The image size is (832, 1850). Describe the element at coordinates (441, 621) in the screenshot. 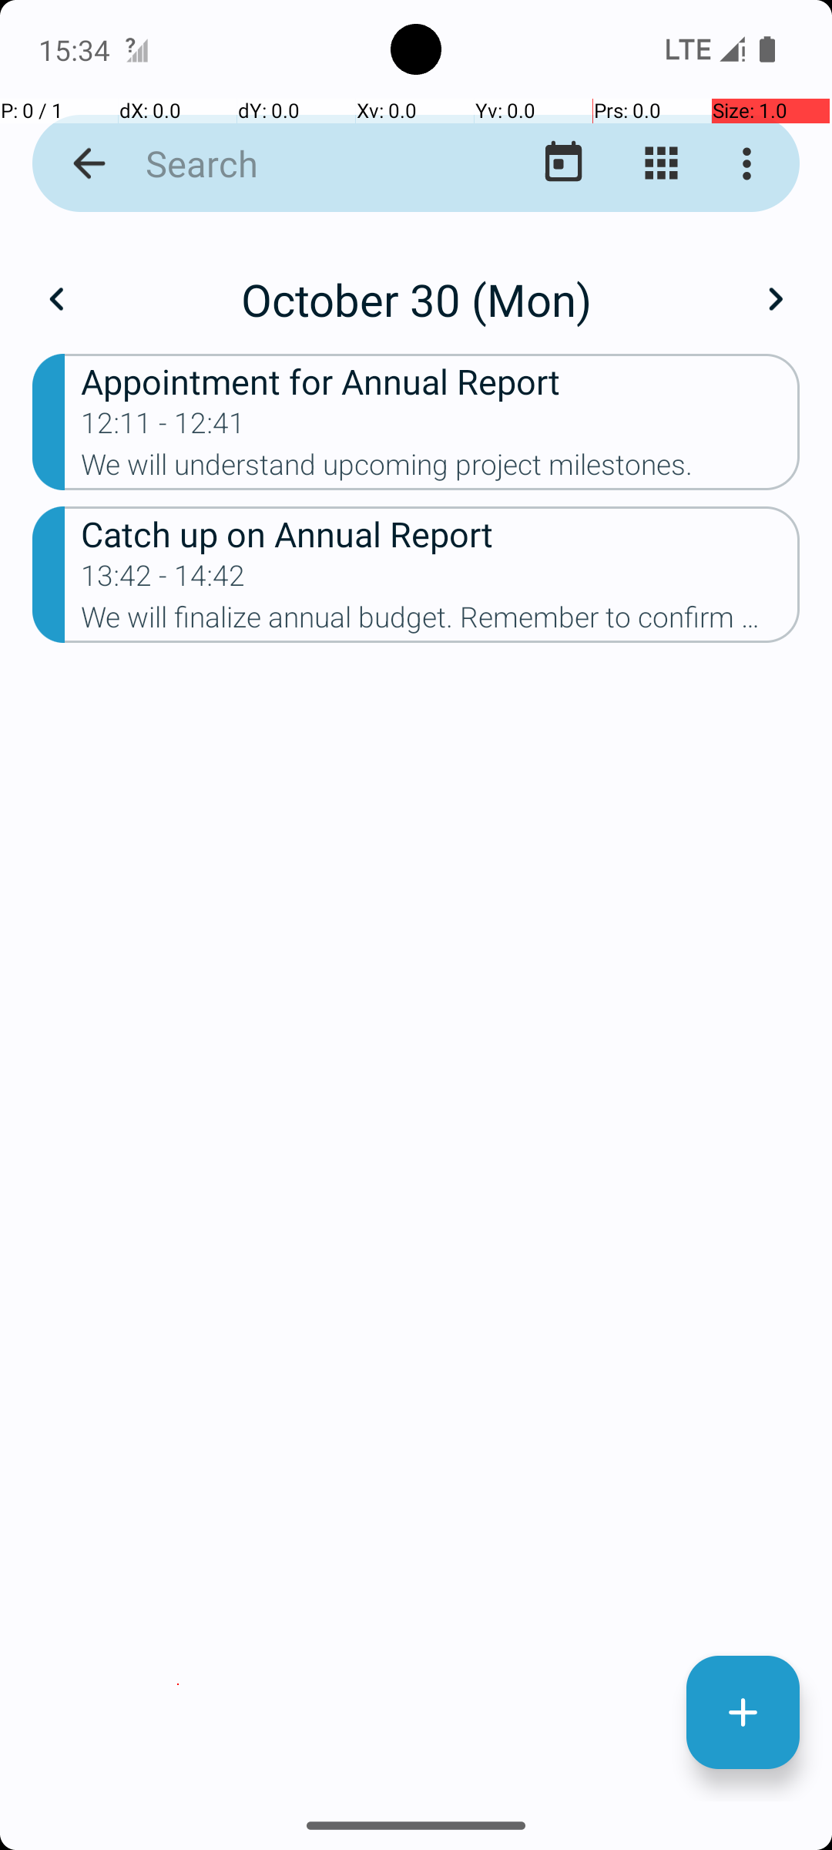

I see `We will finalize annual budget. Remember to confirm attendance.` at that location.